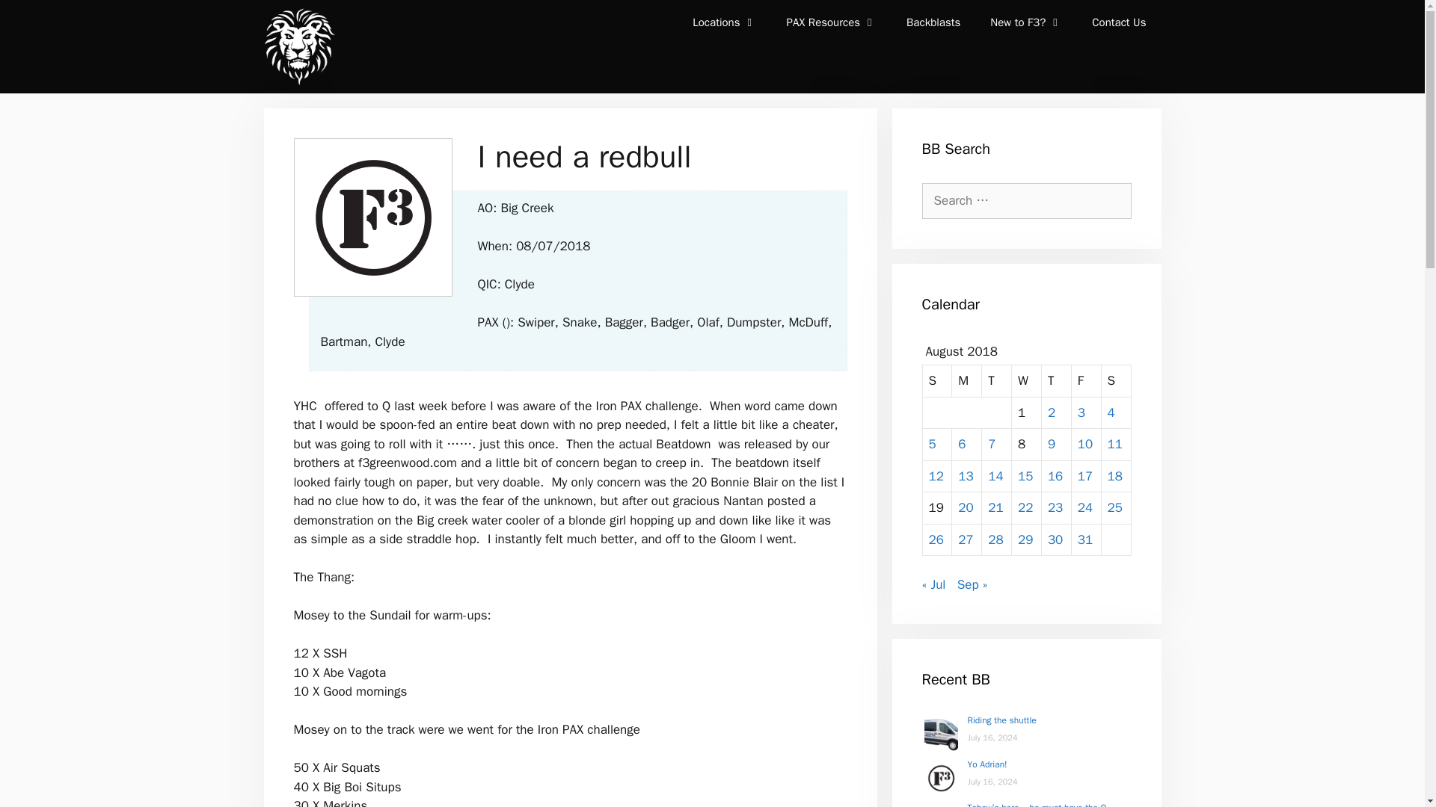 This screenshot has width=1436, height=807. What do you see at coordinates (1116, 381) in the screenshot?
I see `Saturday` at bounding box center [1116, 381].